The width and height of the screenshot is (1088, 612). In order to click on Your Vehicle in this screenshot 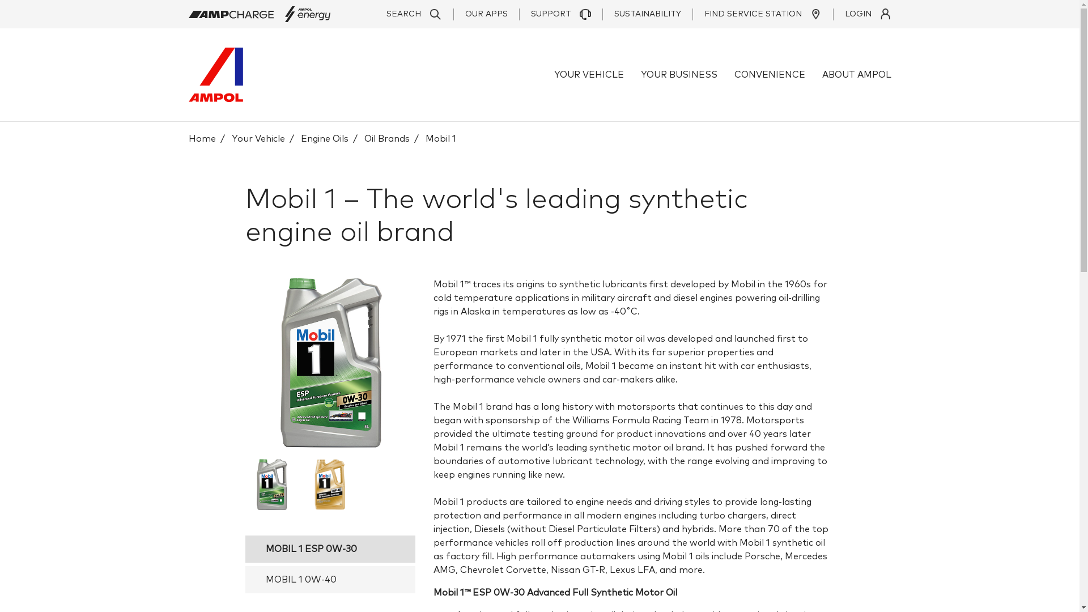, I will do `click(258, 139)`.